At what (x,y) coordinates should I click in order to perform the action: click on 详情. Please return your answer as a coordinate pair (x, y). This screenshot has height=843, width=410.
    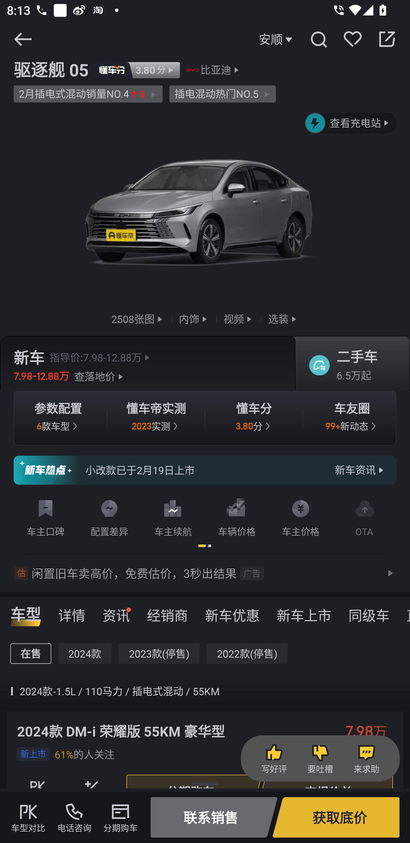
    Looking at the image, I should click on (72, 612).